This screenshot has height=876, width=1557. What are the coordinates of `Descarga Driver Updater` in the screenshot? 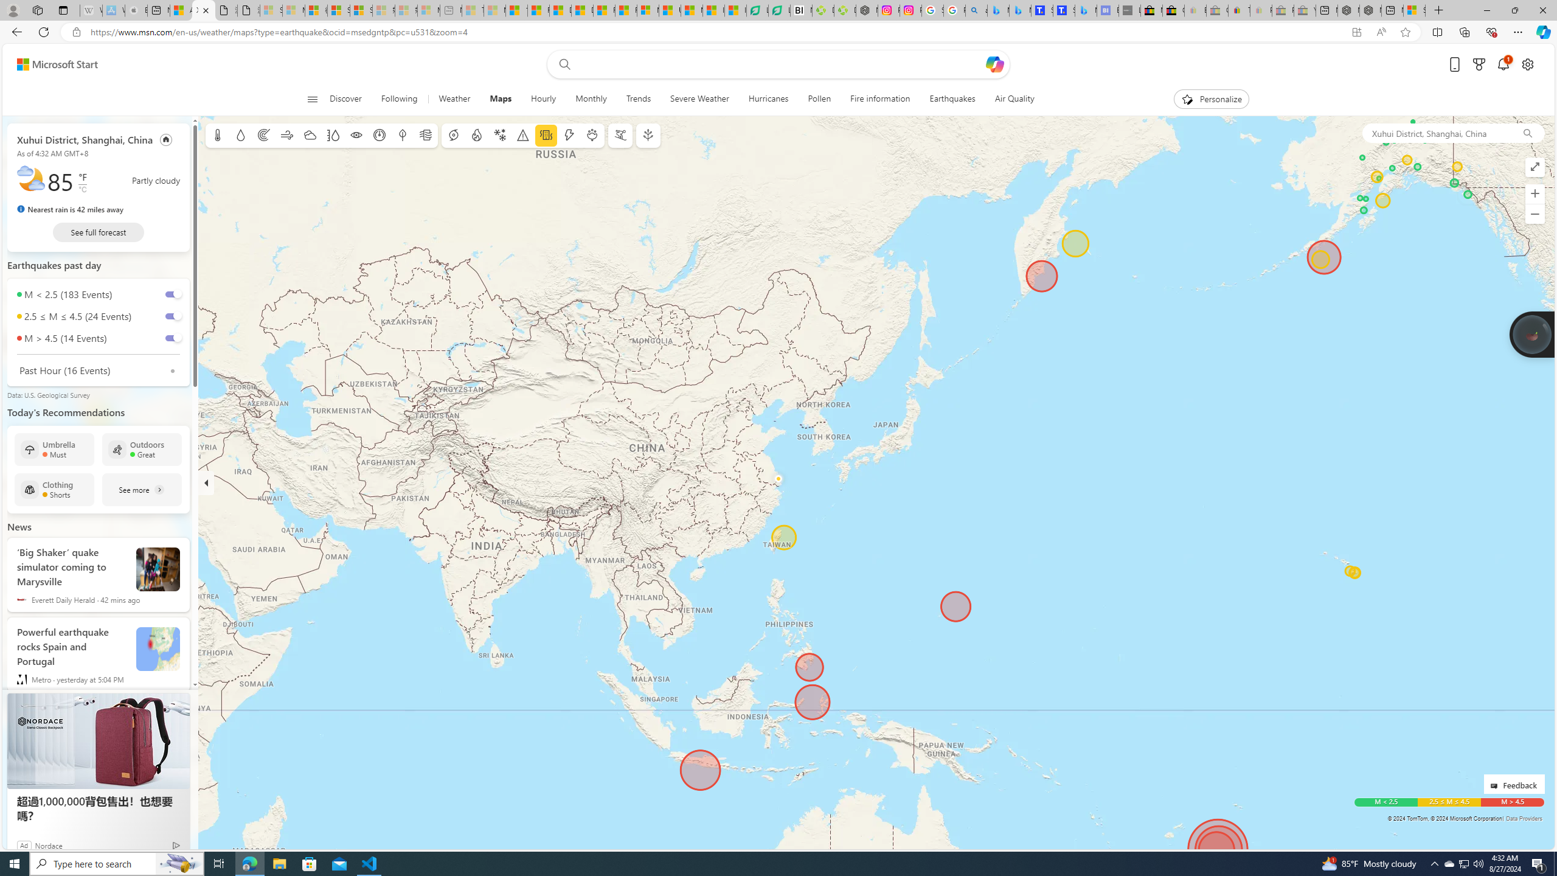 It's located at (844, 10).